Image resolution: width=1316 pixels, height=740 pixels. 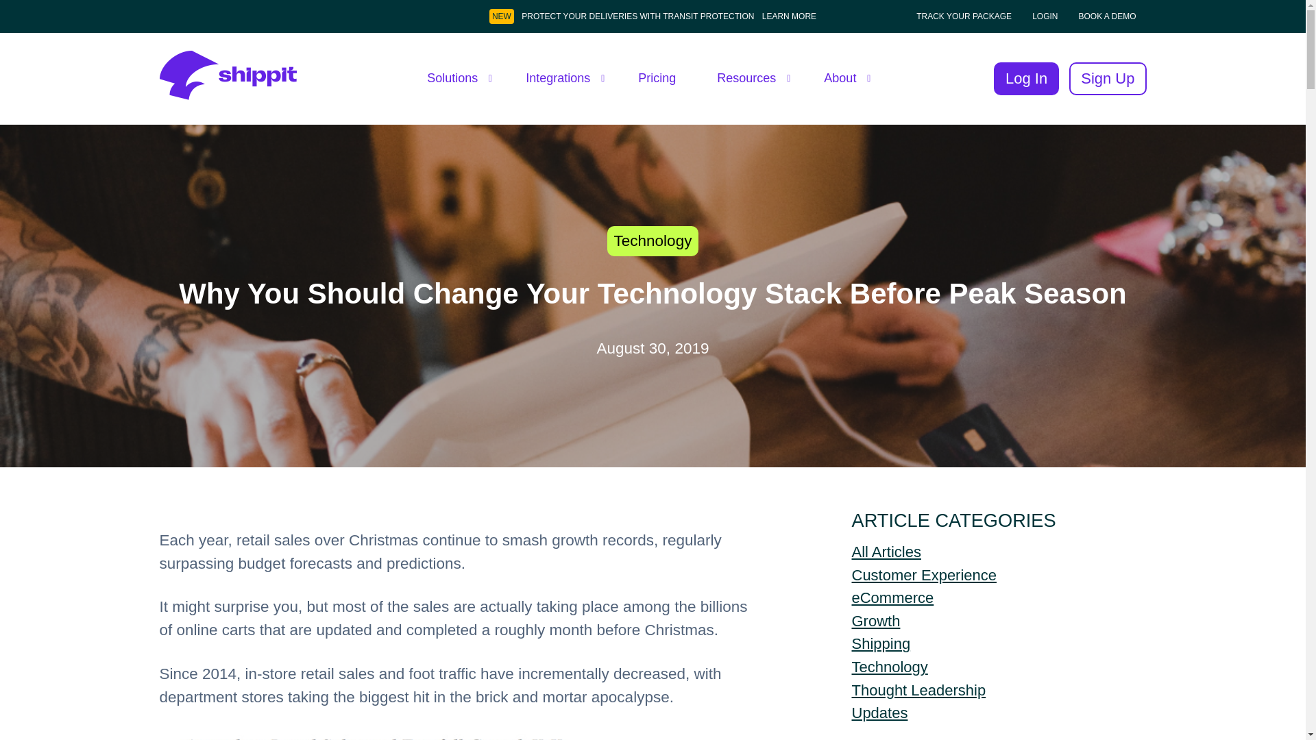 I want to click on Resources, so click(x=750, y=78).